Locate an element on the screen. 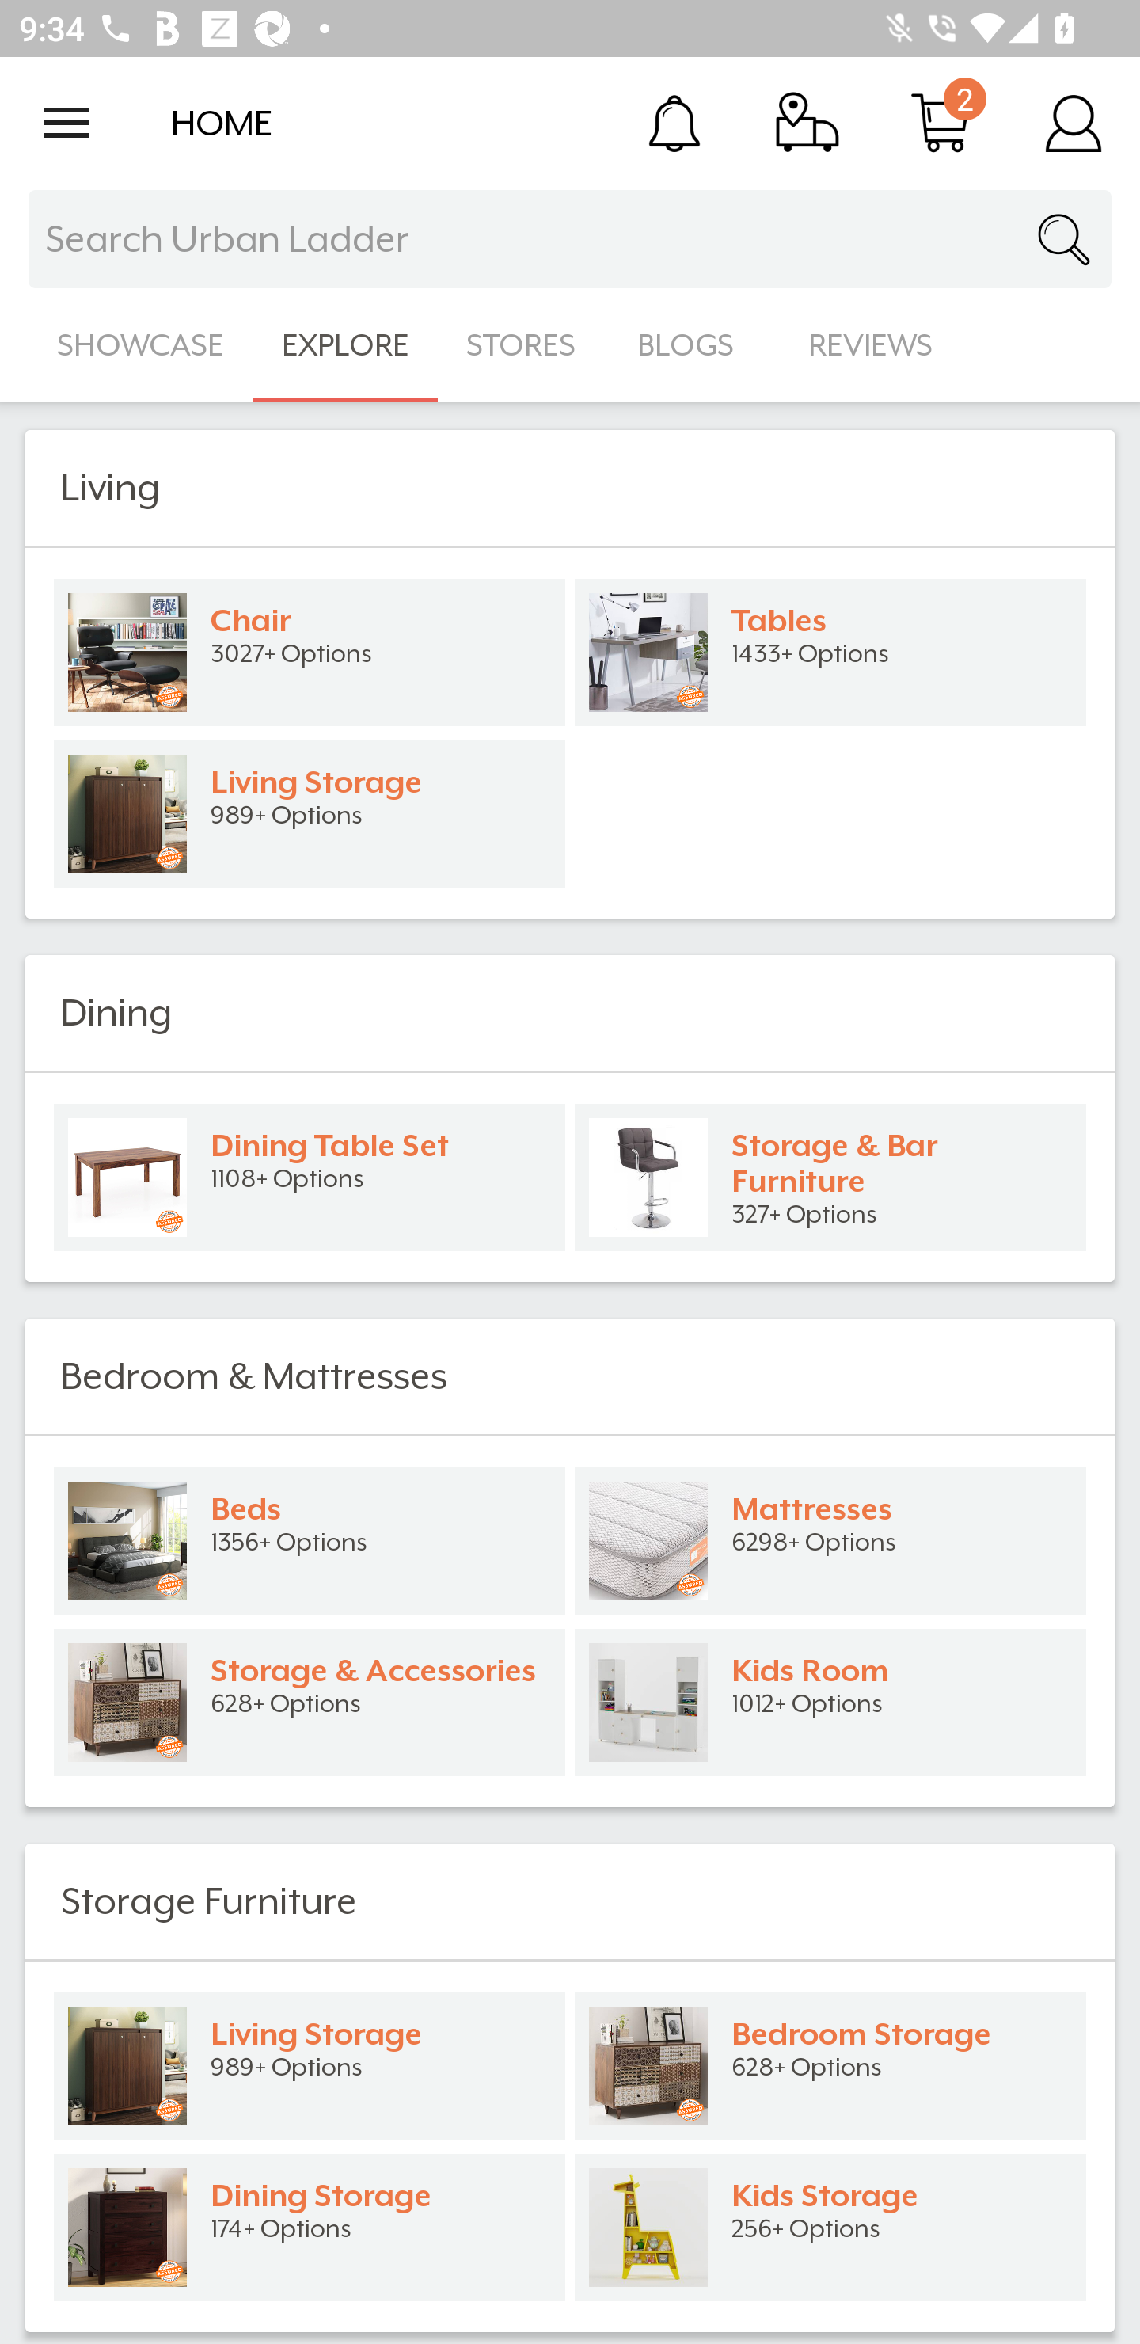 This screenshot has height=2344, width=1140. Dining Table Set 1108+ Options is located at coordinates (309, 1178).